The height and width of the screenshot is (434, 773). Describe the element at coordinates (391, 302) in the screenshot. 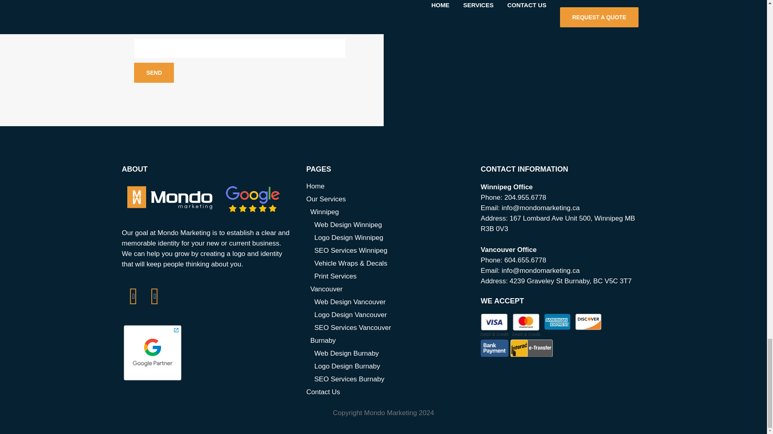

I see `Web Design Vancouver` at that location.